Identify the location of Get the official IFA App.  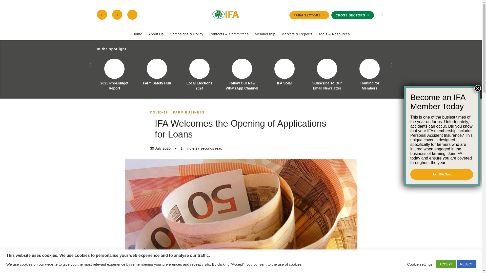
(132, 14).